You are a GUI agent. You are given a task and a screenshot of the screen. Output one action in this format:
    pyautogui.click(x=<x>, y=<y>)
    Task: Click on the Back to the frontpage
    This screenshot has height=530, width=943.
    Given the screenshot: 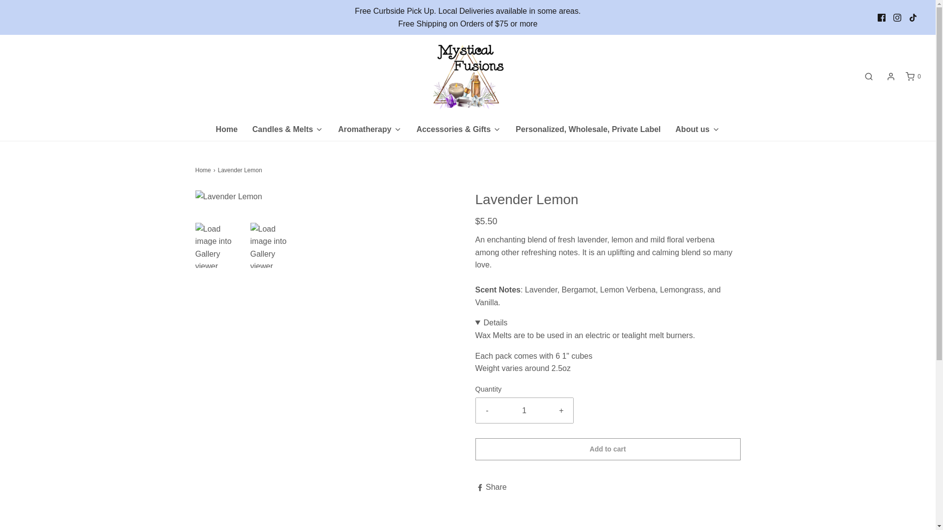 What is the action you would take?
    pyautogui.click(x=204, y=171)
    